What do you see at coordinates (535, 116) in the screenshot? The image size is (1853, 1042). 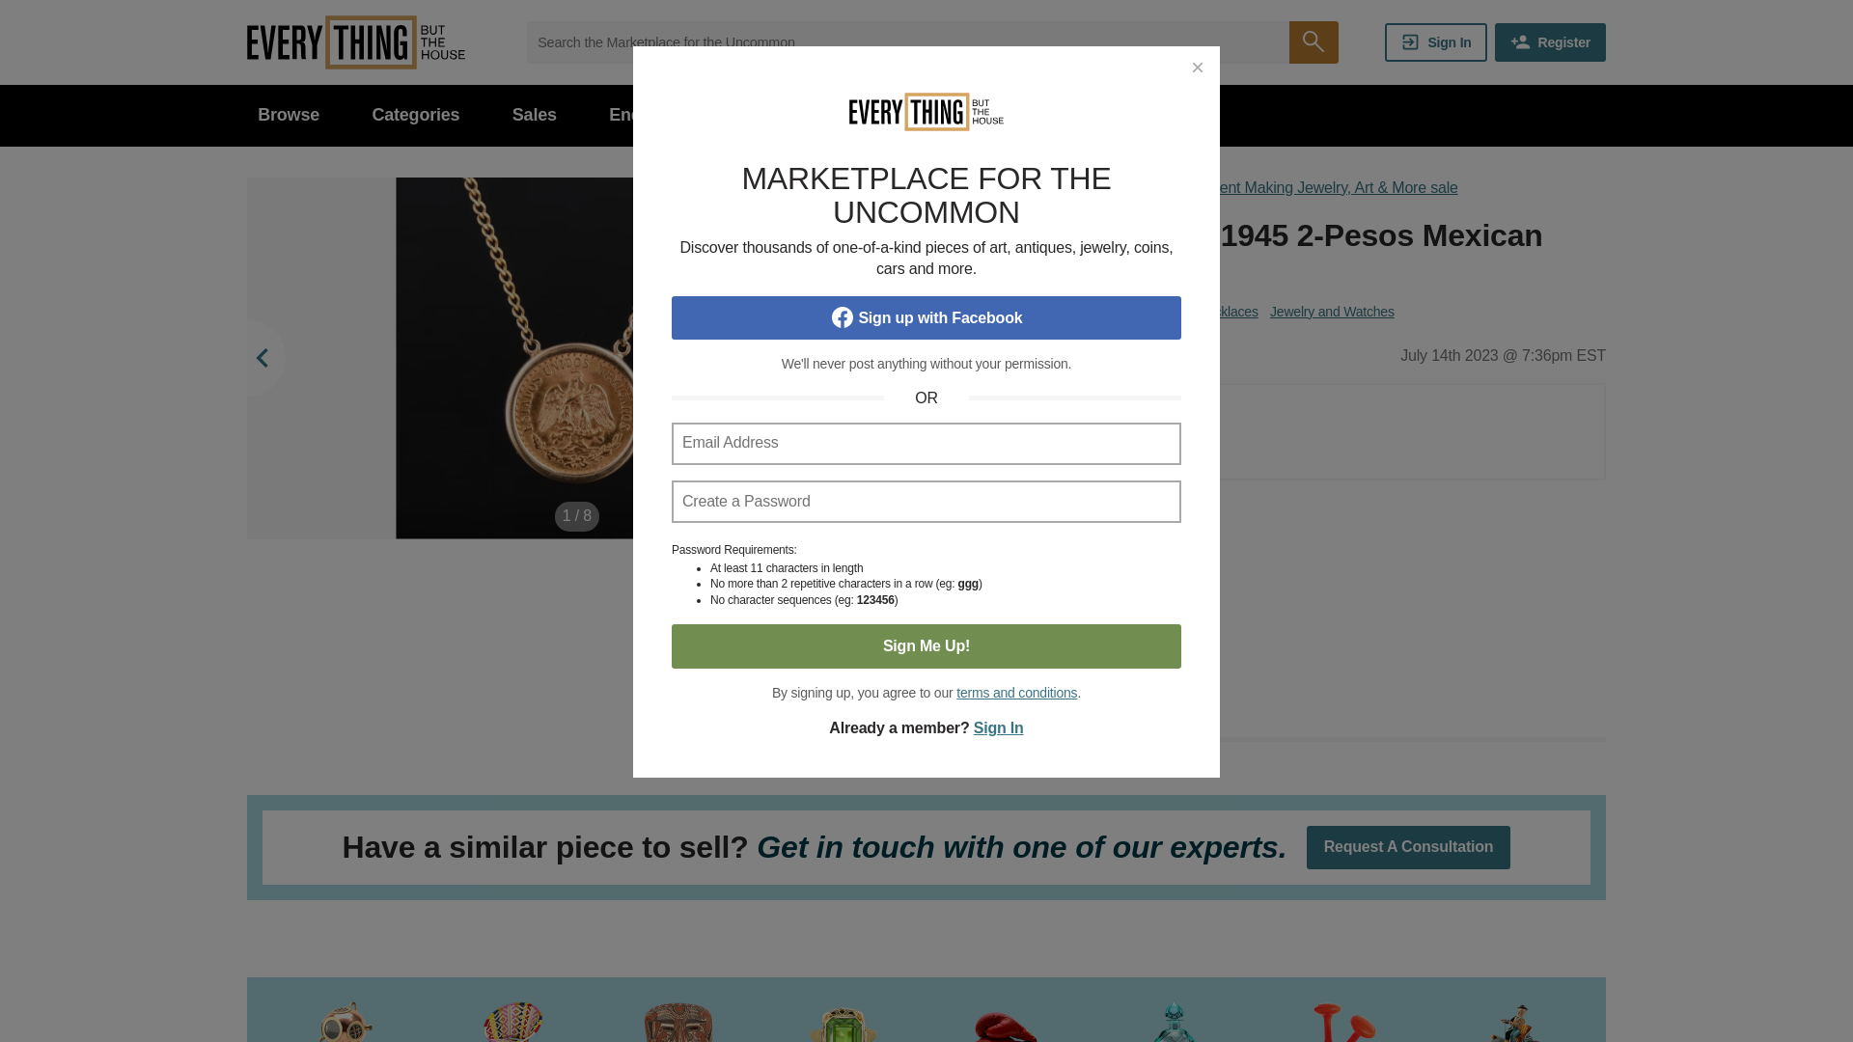 I see `Sales` at bounding box center [535, 116].